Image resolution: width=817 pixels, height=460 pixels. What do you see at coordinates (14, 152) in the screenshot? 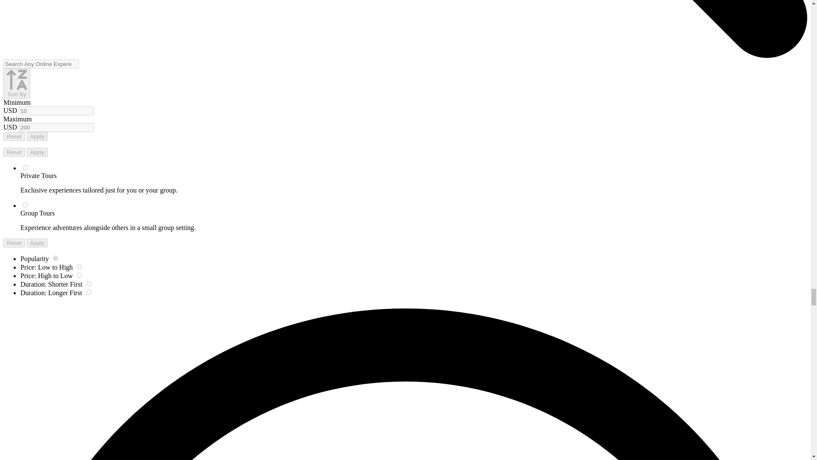
I see `Reset` at bounding box center [14, 152].